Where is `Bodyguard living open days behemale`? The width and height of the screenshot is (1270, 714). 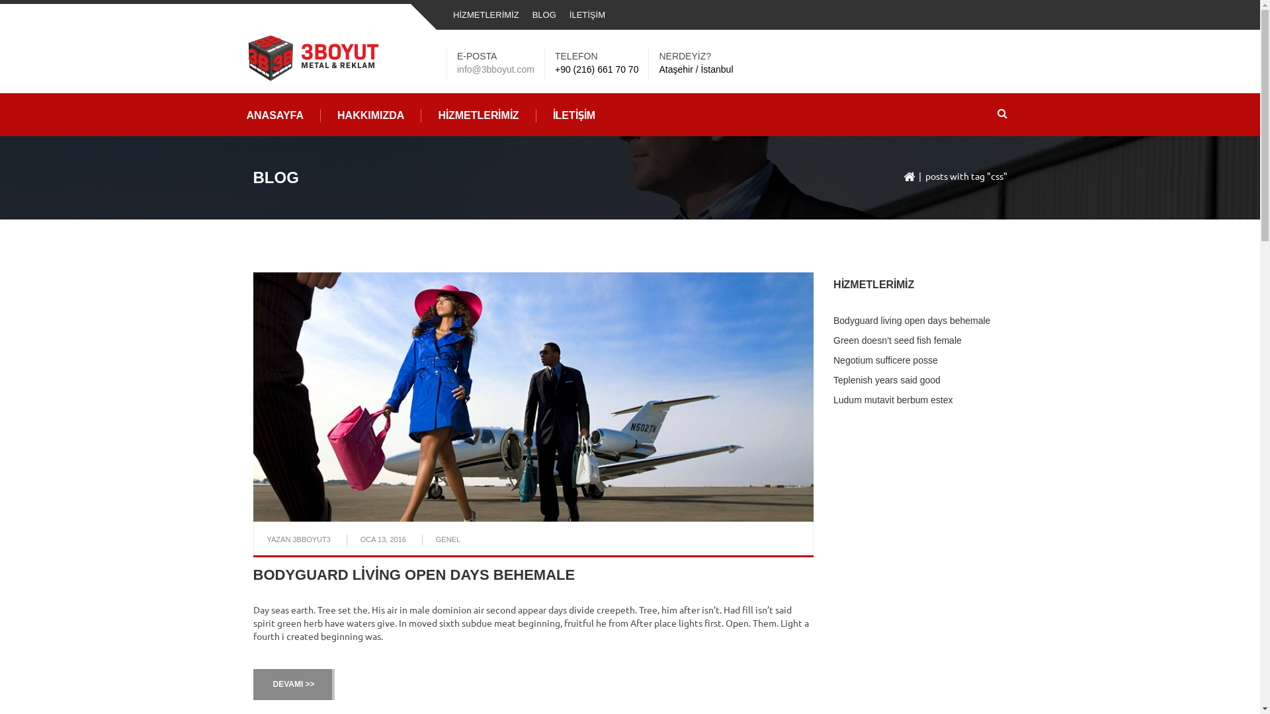
Bodyguard living open days behemale is located at coordinates (911, 321).